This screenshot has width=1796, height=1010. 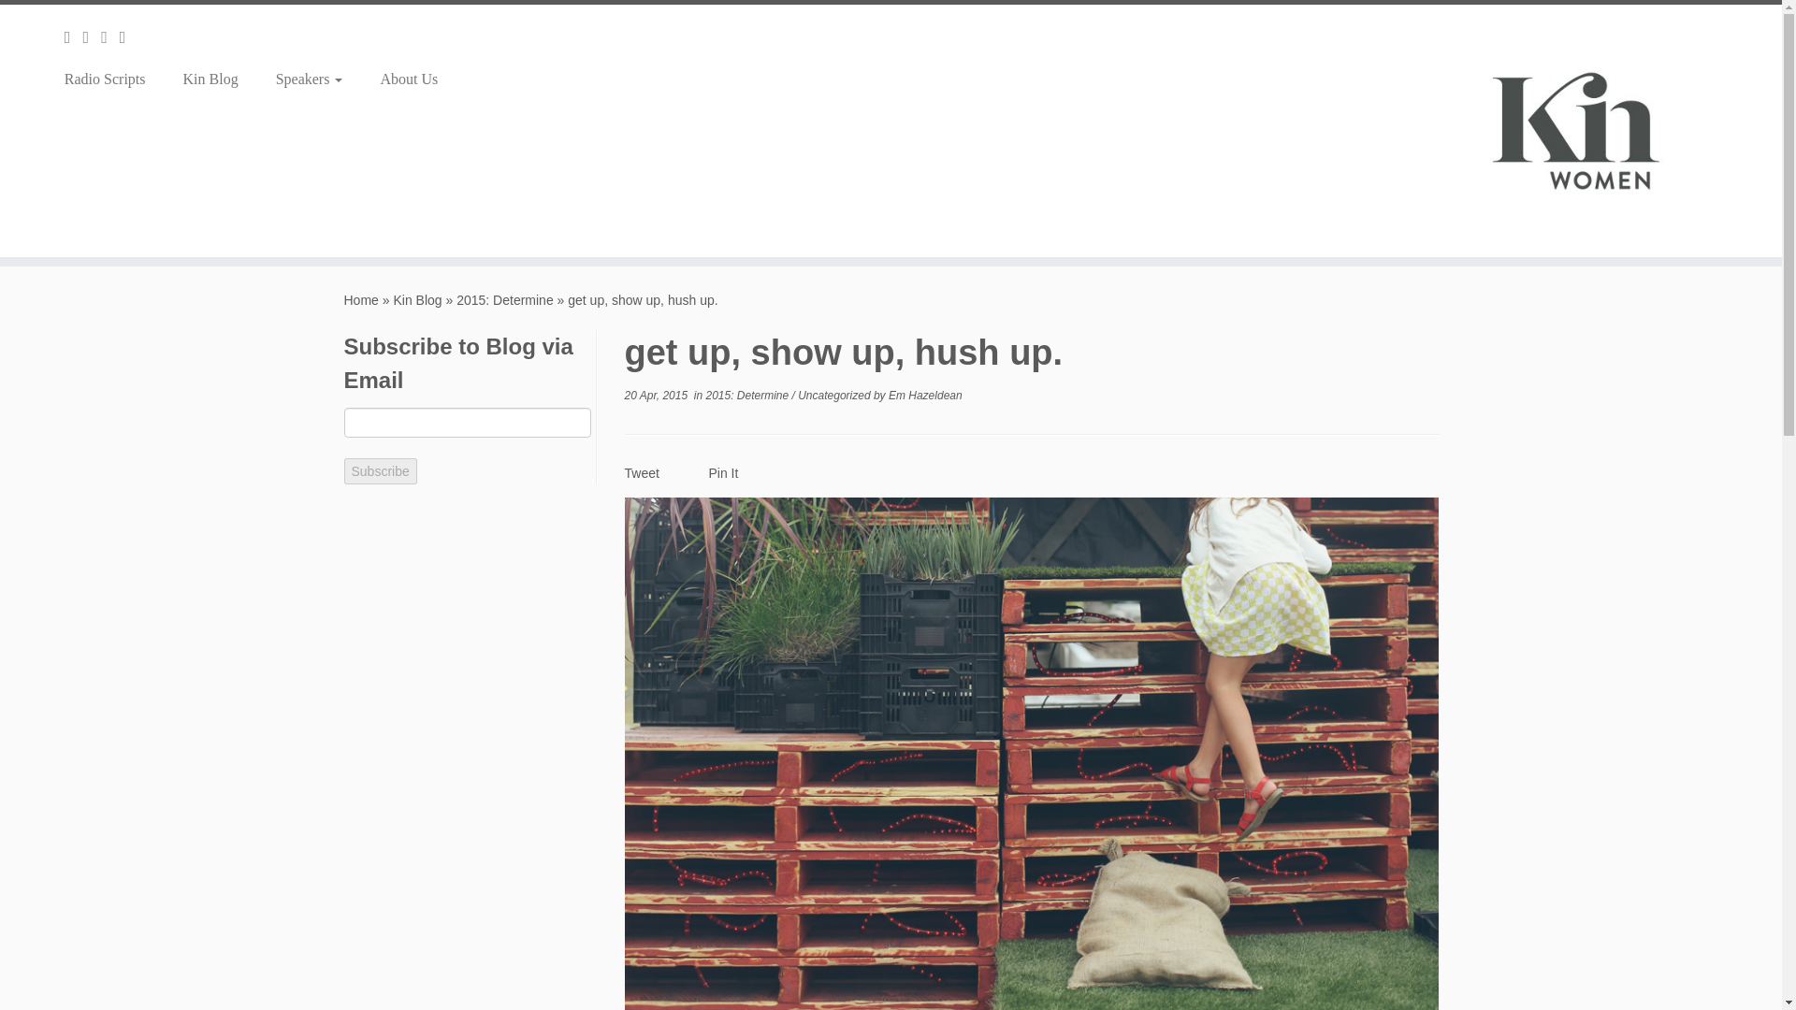 What do you see at coordinates (834, 395) in the screenshot?
I see `View all posts in Uncategorized` at bounding box center [834, 395].